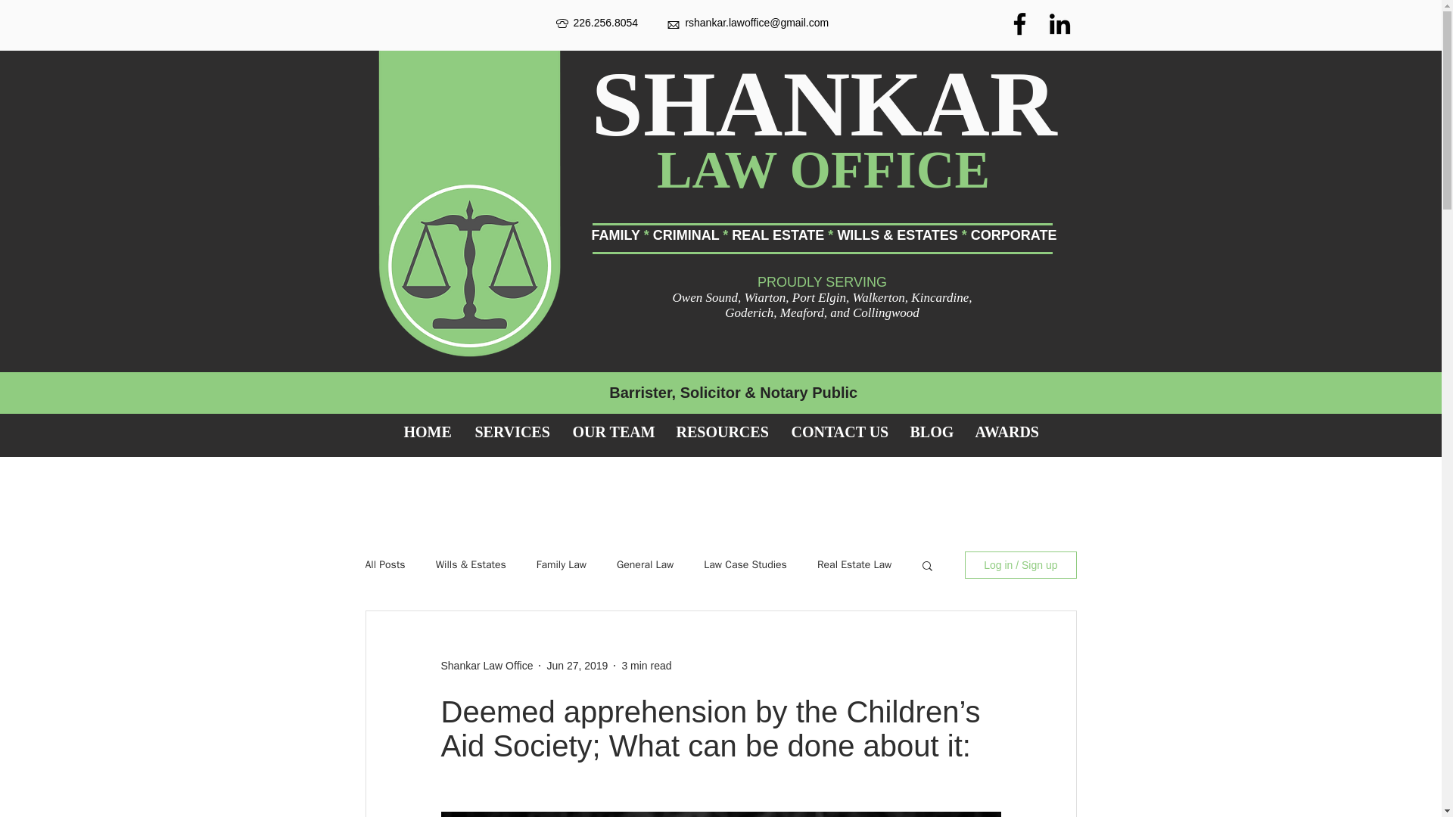 Image resolution: width=1453 pixels, height=817 pixels. Describe the element at coordinates (562, 564) in the screenshot. I see `Family Law` at that location.